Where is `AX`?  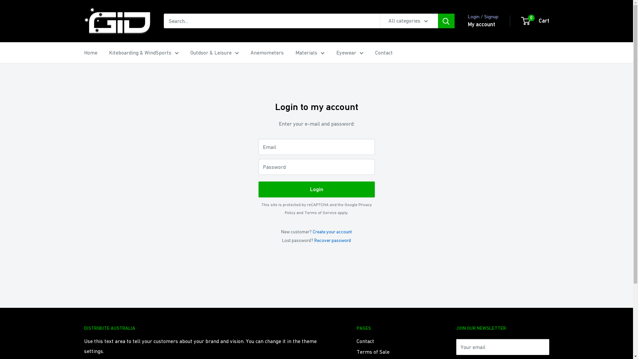
AX is located at coordinates (84, 317).